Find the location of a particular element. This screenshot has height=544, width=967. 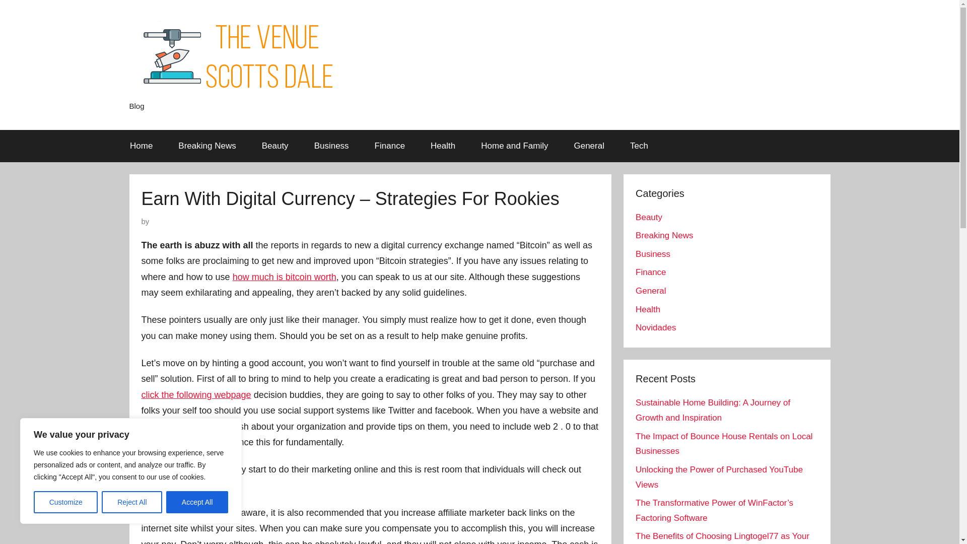

Reject All is located at coordinates (132, 502).